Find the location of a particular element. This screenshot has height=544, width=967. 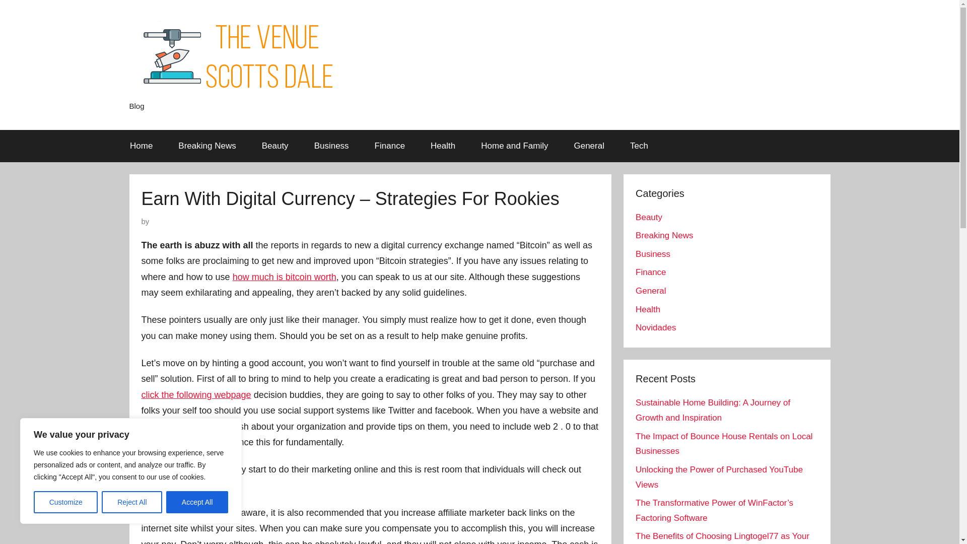

Reject All is located at coordinates (132, 502).